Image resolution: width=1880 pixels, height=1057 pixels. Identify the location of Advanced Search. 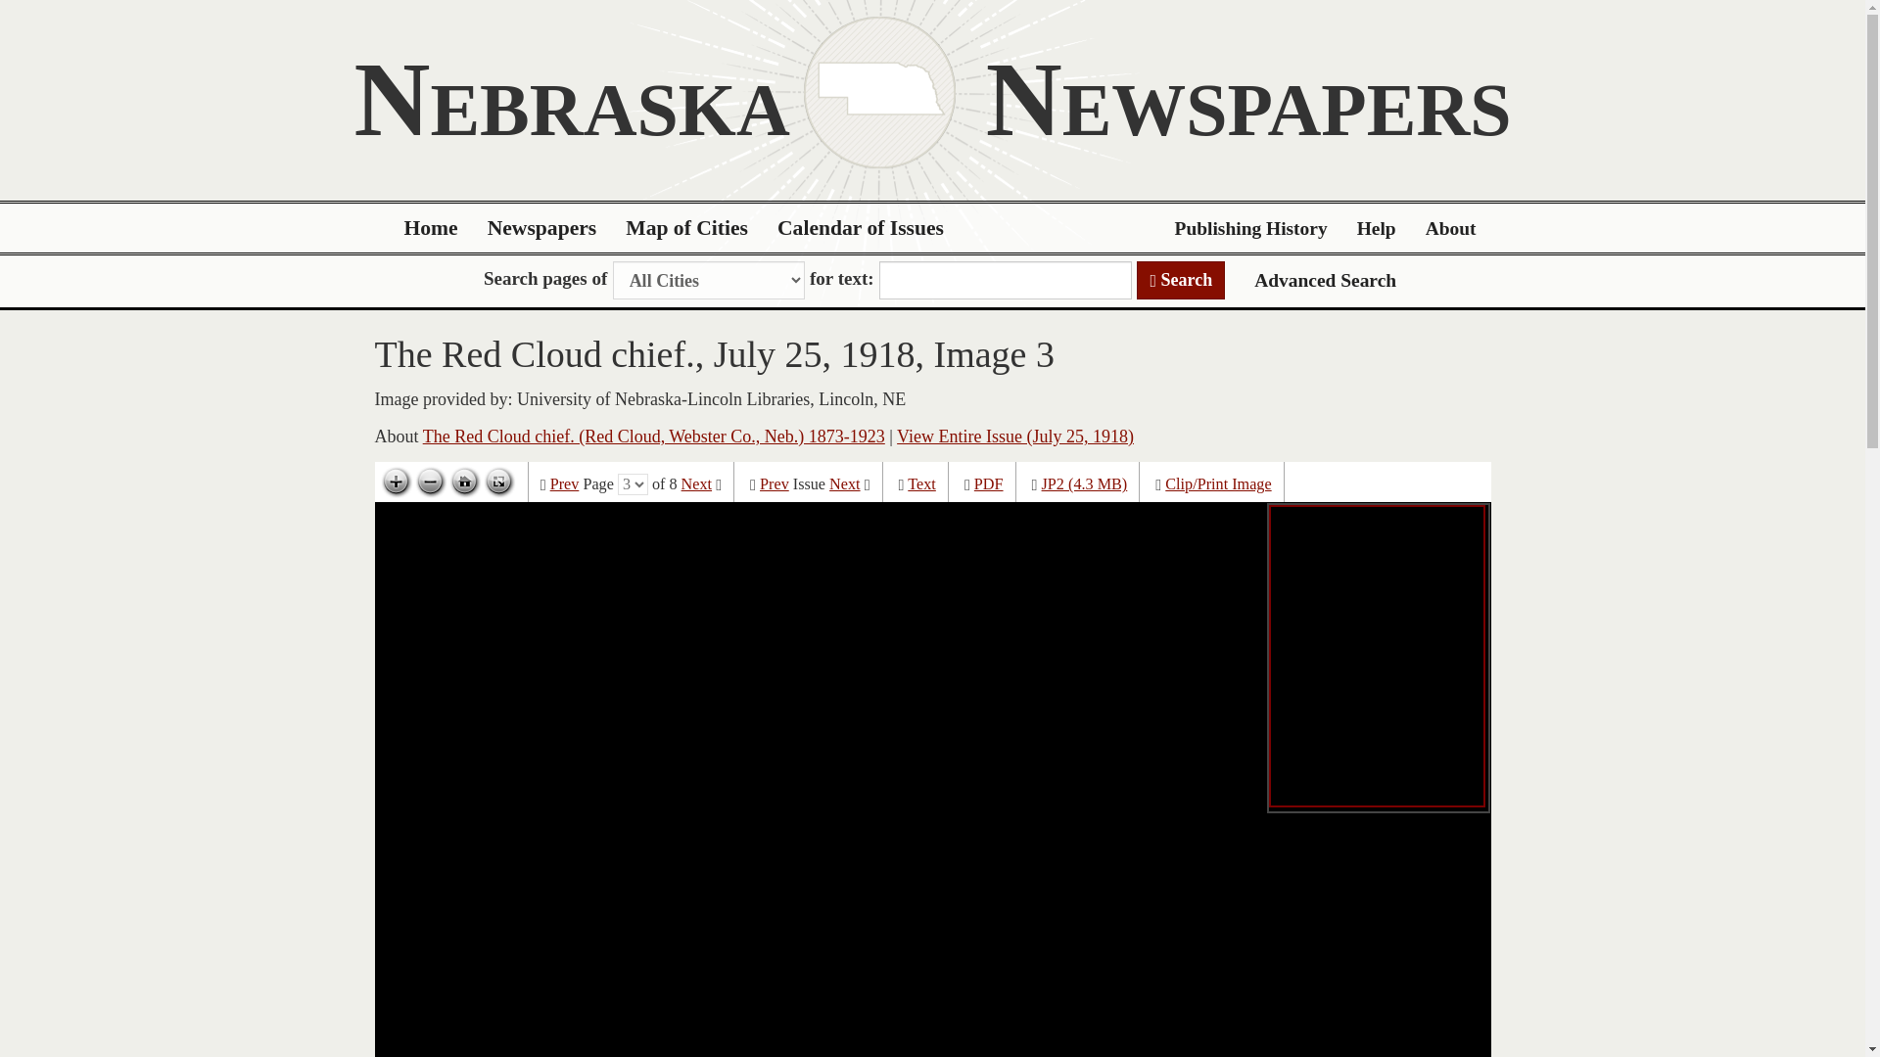
(1325, 280).